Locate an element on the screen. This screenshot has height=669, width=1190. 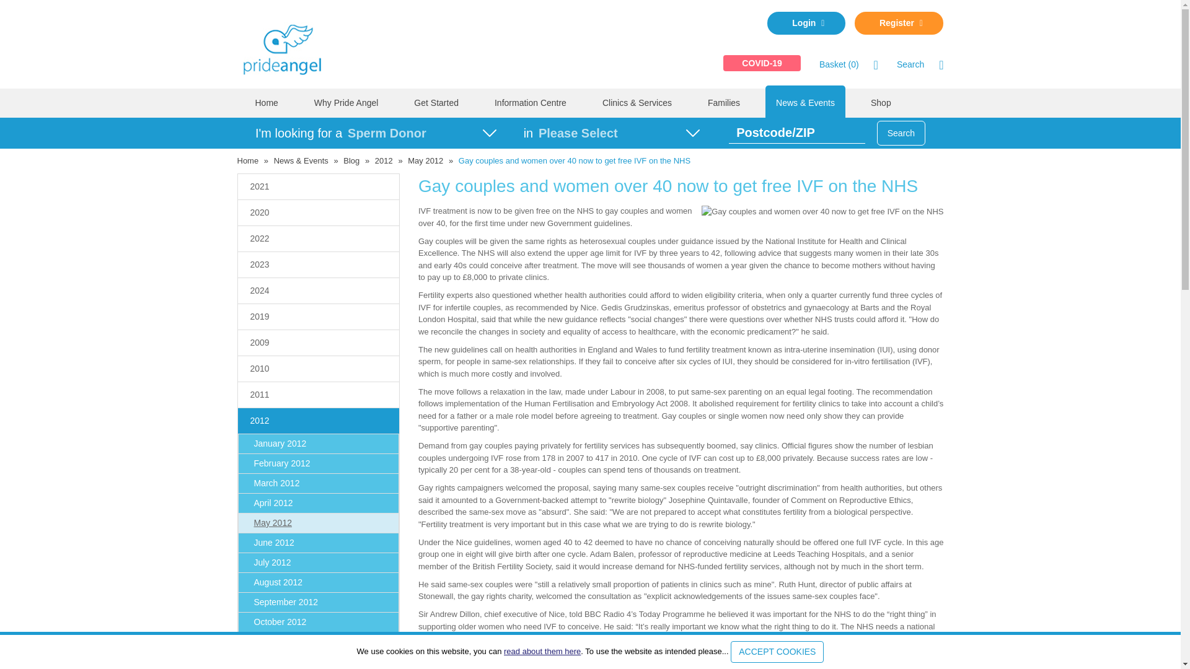
Register is located at coordinates (899, 24).